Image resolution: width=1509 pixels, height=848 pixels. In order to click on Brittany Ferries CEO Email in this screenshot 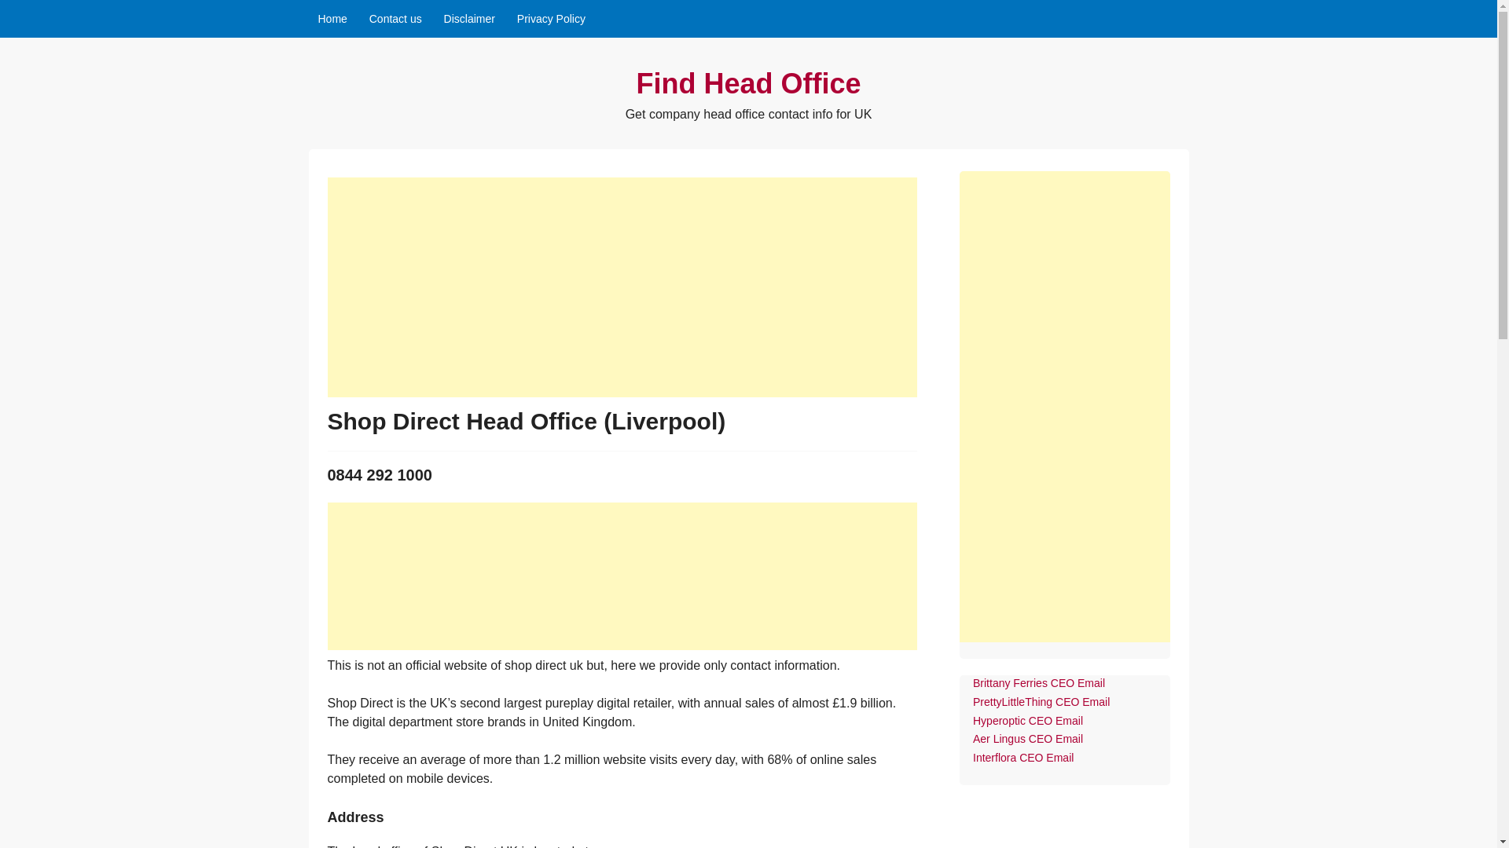, I will do `click(1039, 683)`.